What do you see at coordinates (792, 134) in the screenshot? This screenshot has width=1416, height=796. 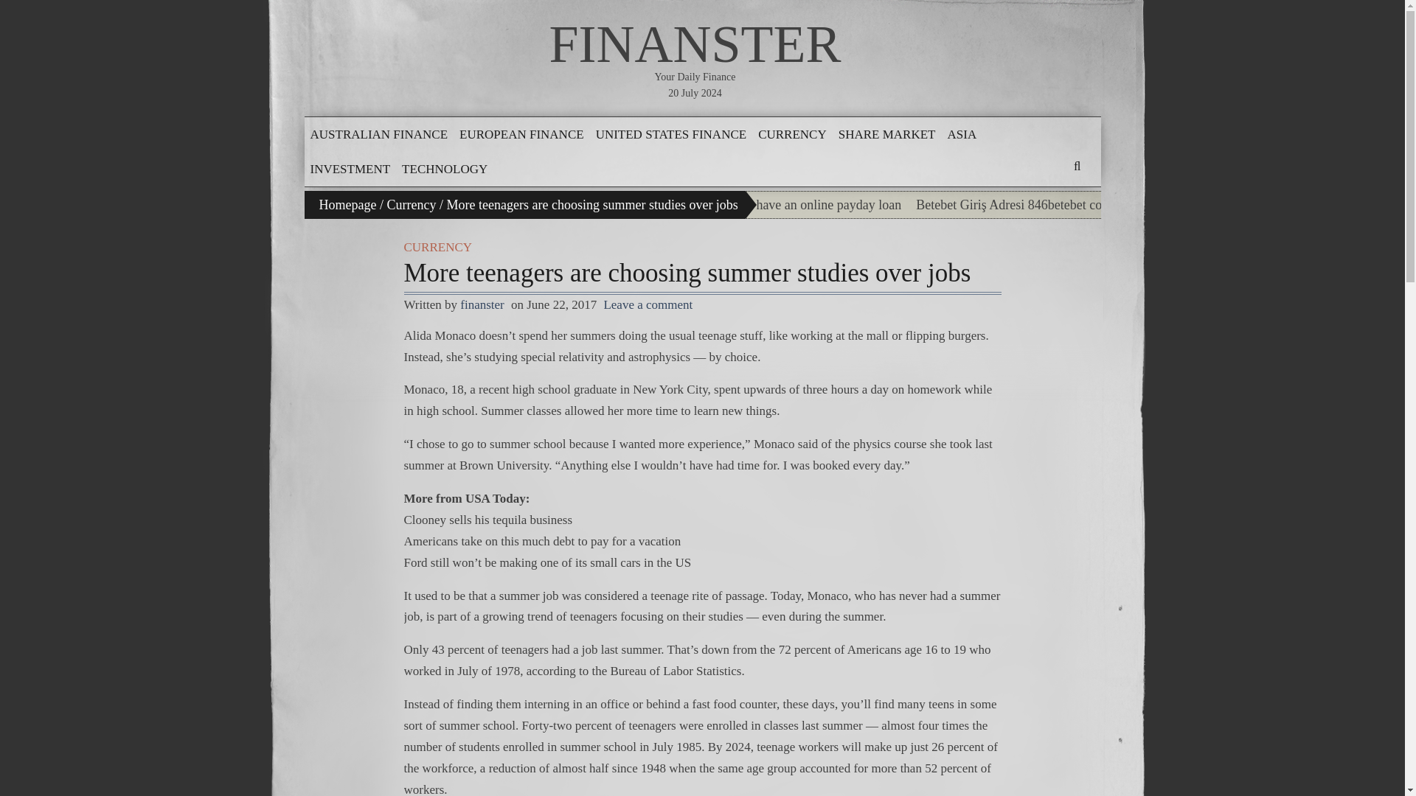 I see `CURRENCY` at bounding box center [792, 134].